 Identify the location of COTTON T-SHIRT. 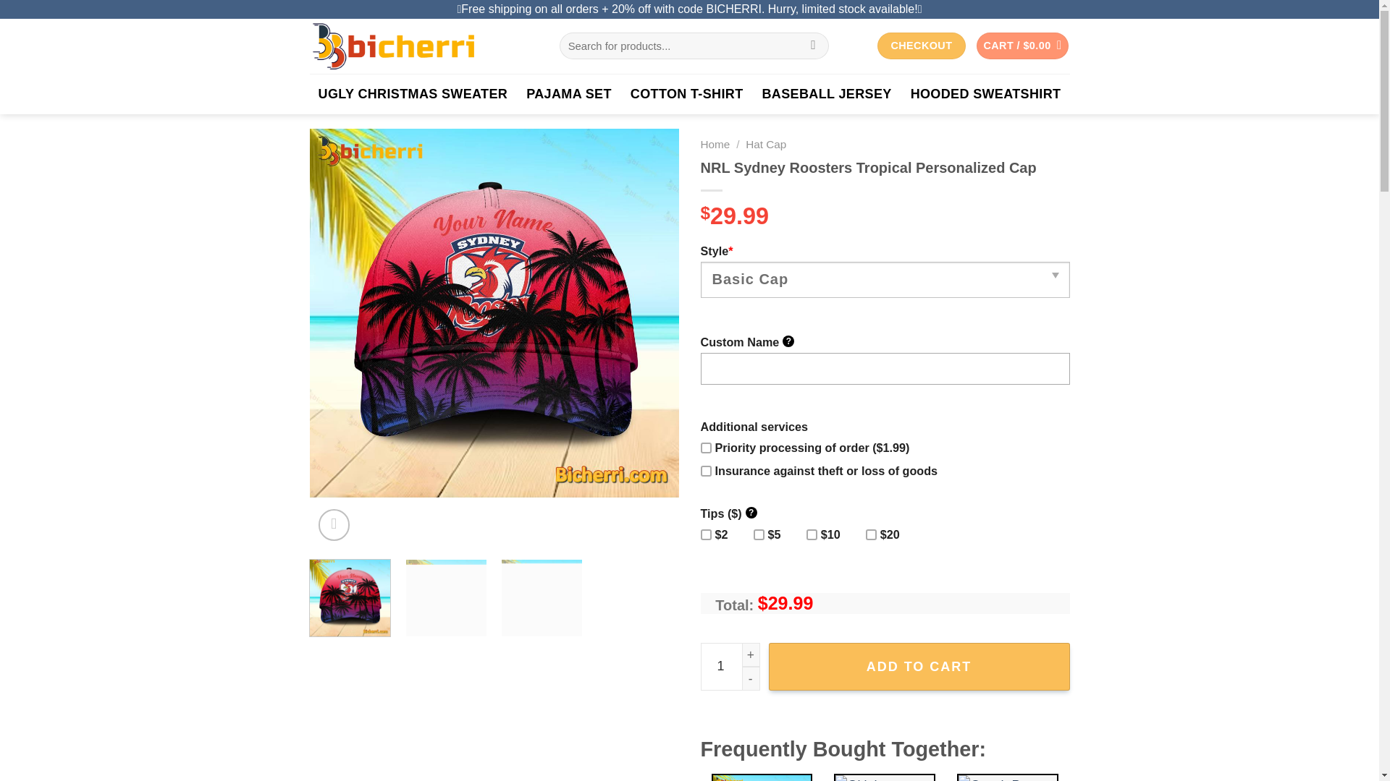
(687, 93).